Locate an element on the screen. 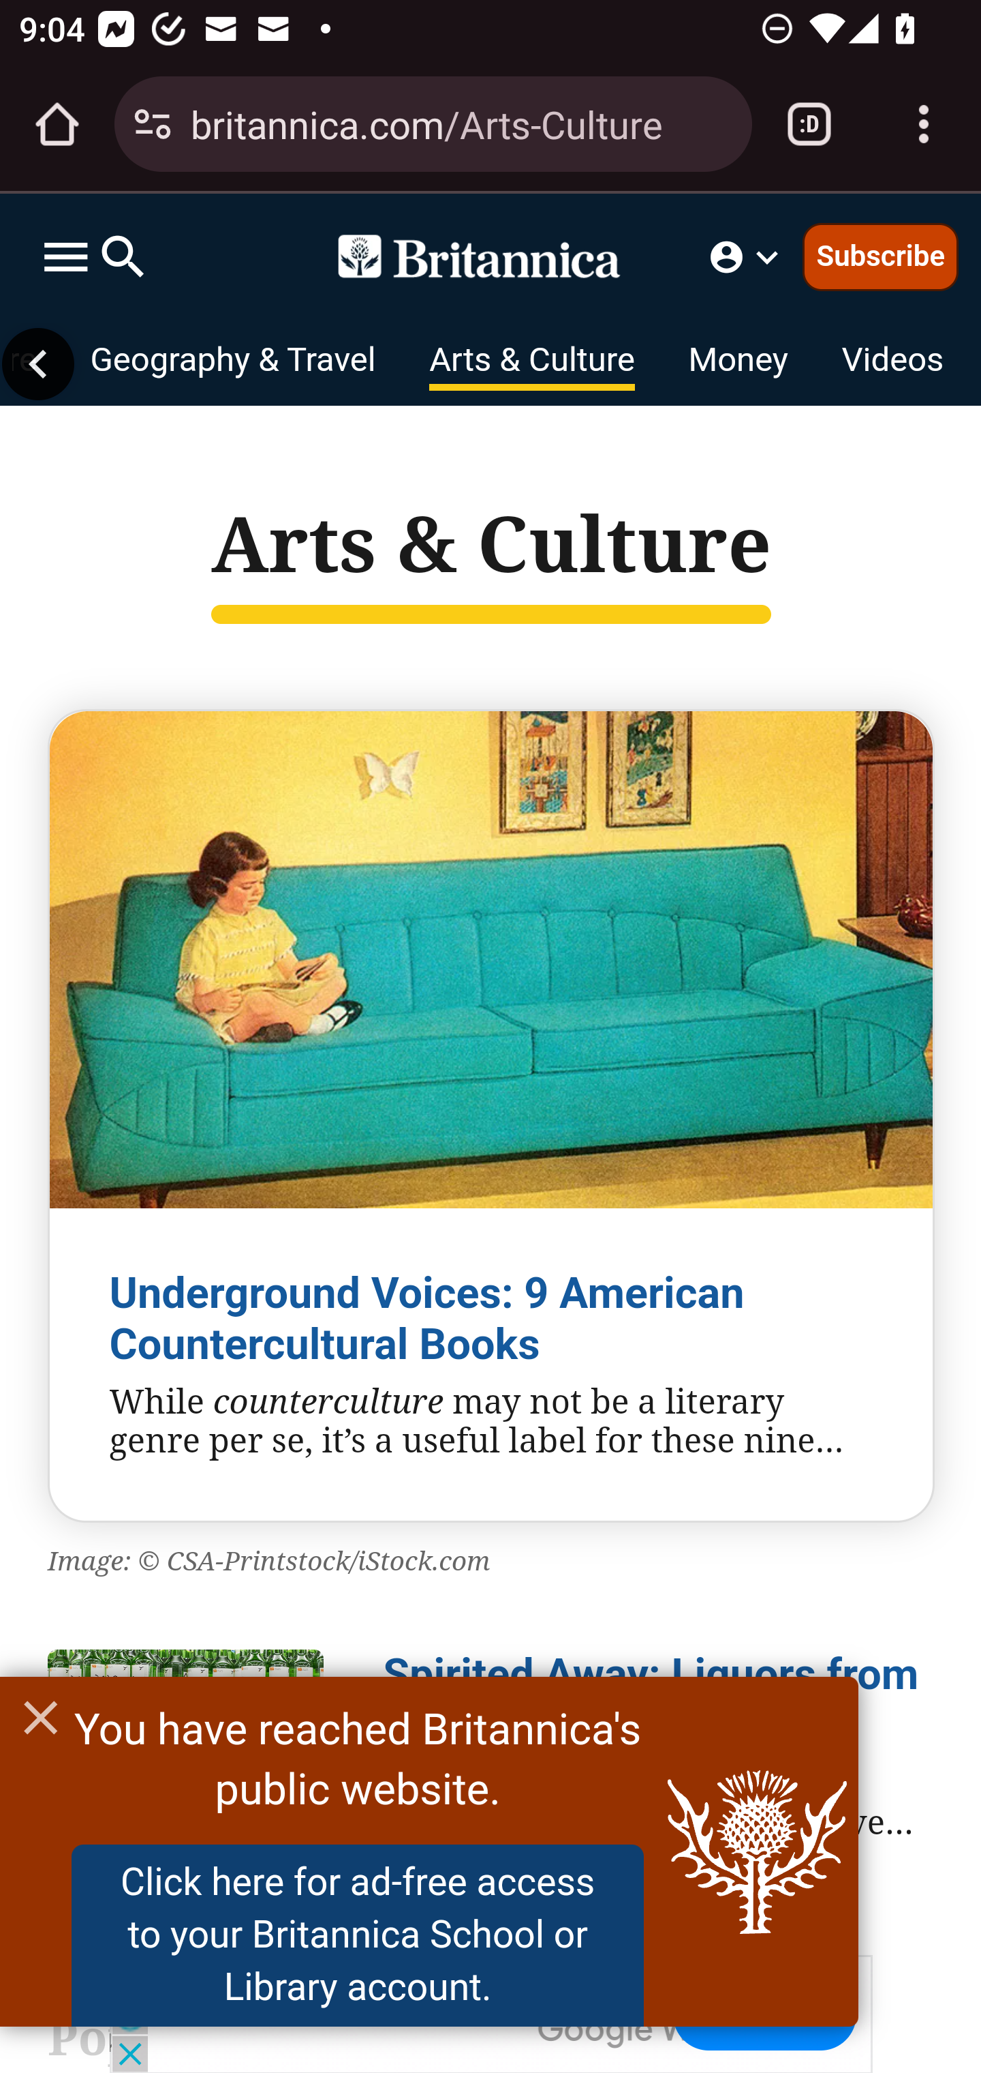 The height and width of the screenshot is (2073, 981). Spirited Away: Liquors from Around the World is located at coordinates (651, 1699).